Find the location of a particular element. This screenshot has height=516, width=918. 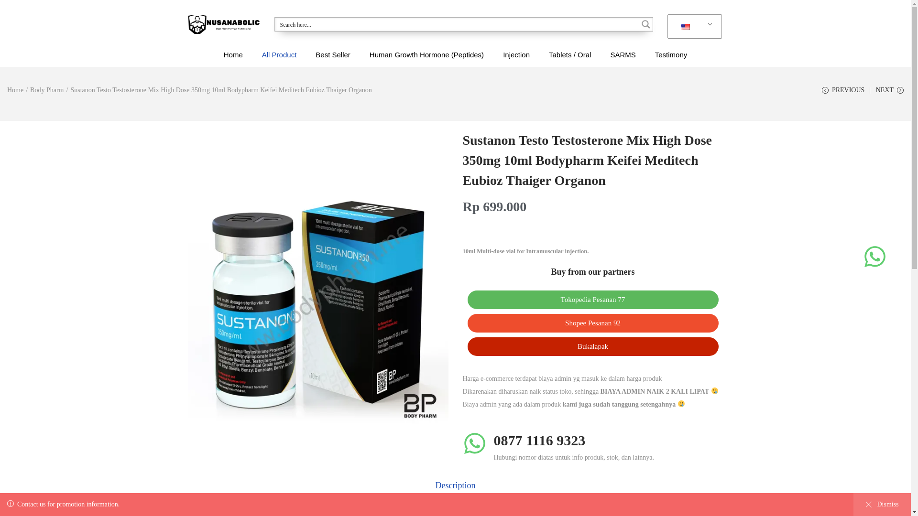

Injection is located at coordinates (516, 54).